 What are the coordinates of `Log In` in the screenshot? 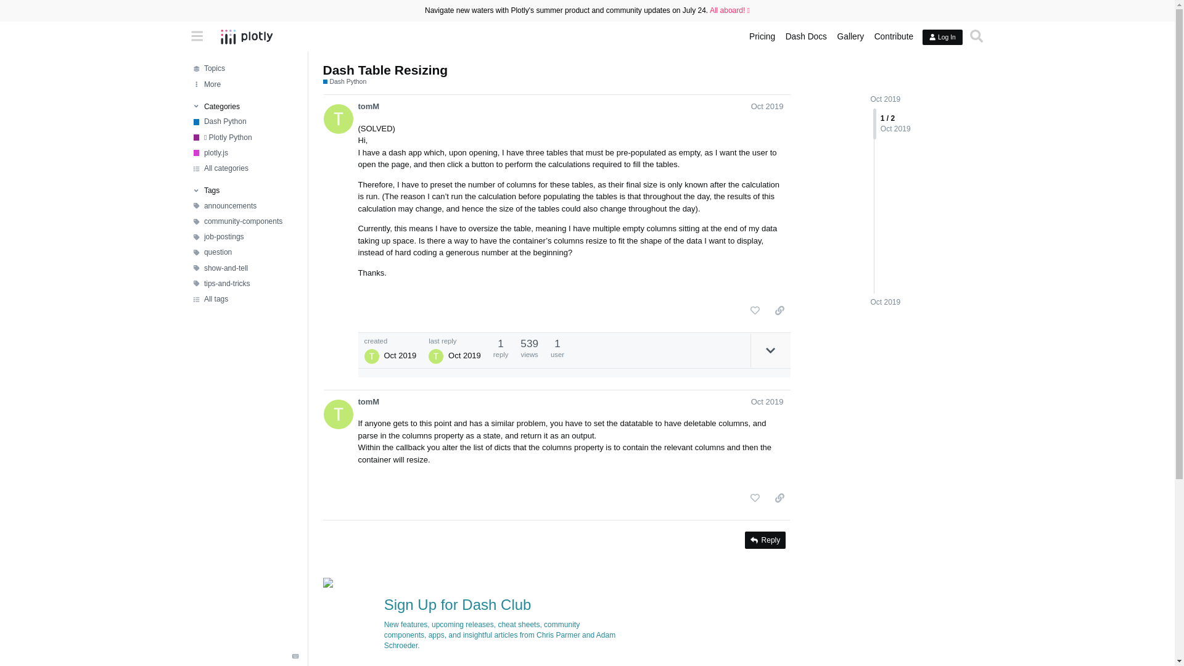 It's located at (942, 37).